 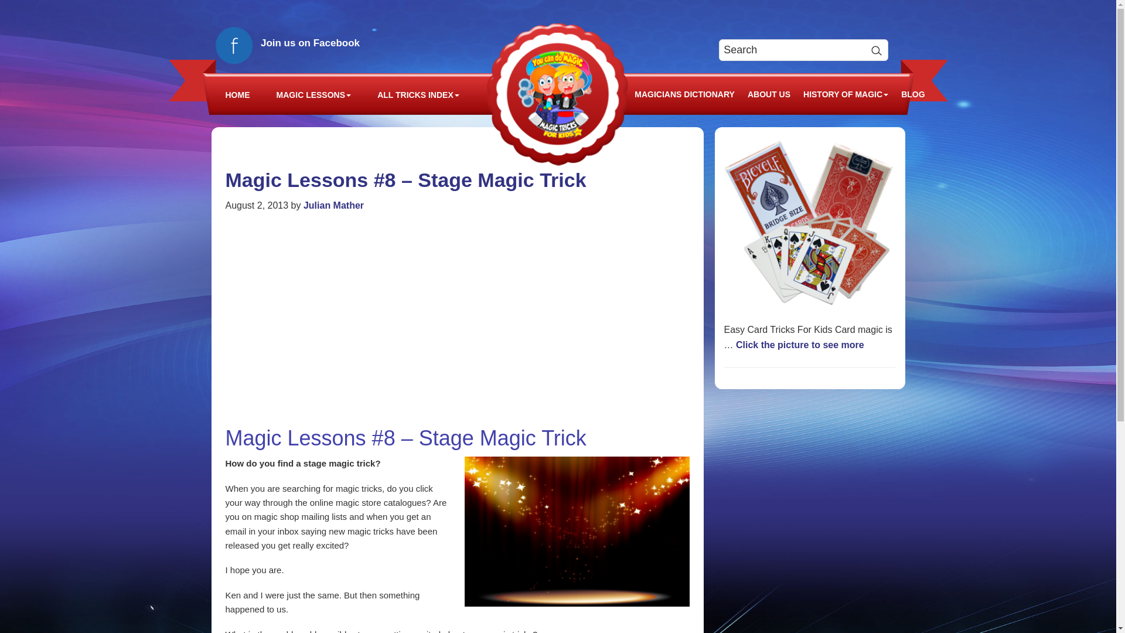 What do you see at coordinates (877, 50) in the screenshot?
I see `Search` at bounding box center [877, 50].